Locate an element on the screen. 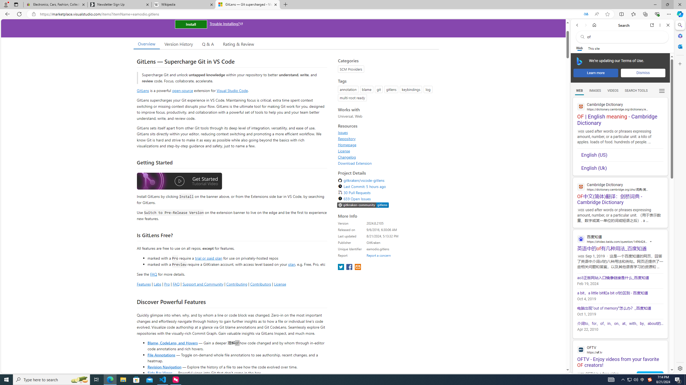 The image size is (686, 385). This site scope is located at coordinates (594, 48).